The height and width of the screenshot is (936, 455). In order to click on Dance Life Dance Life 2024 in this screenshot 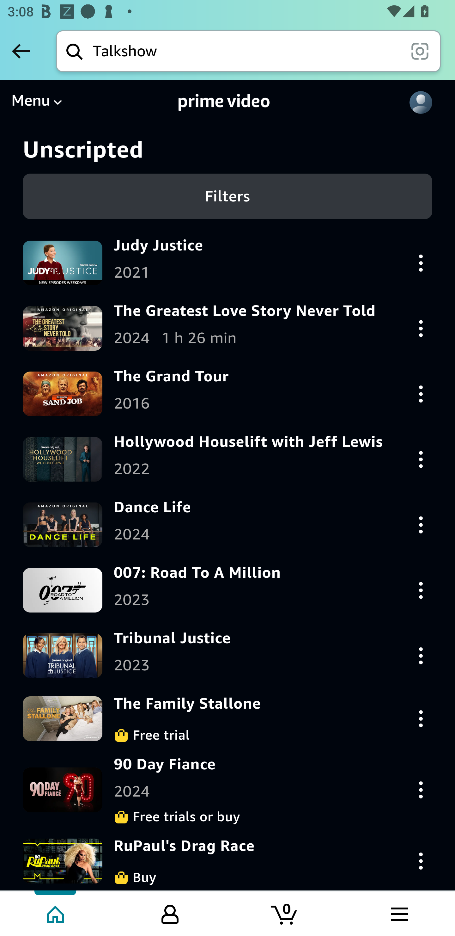, I will do `click(227, 524)`.